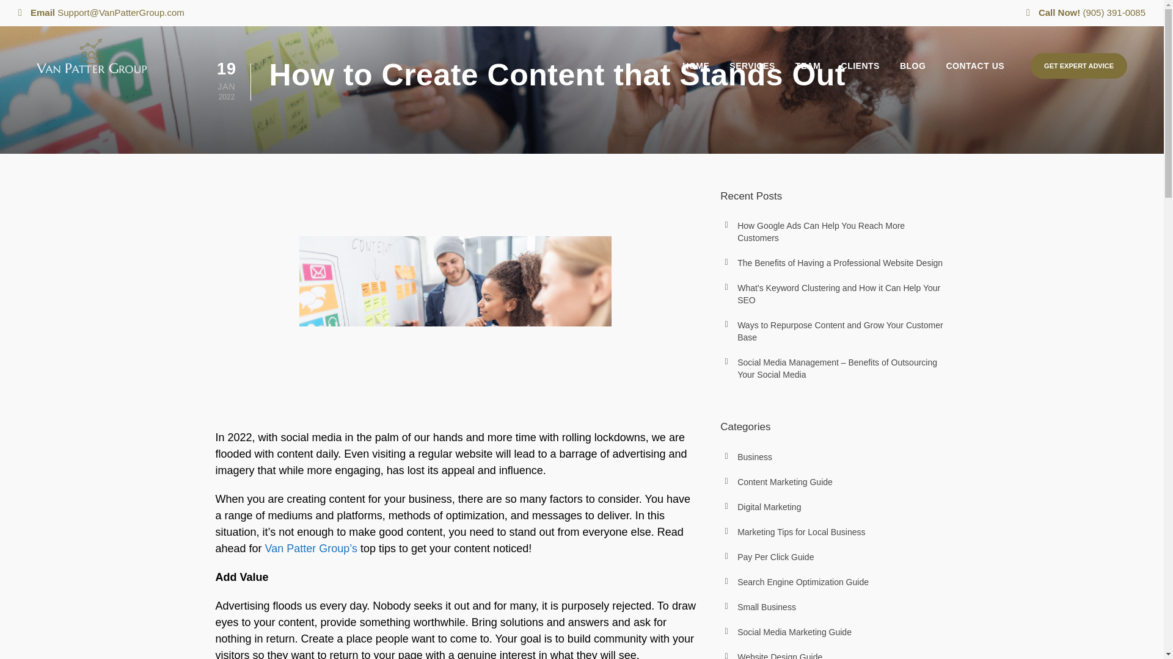 This screenshot has width=1173, height=659. I want to click on SERVICES, so click(748, 77).